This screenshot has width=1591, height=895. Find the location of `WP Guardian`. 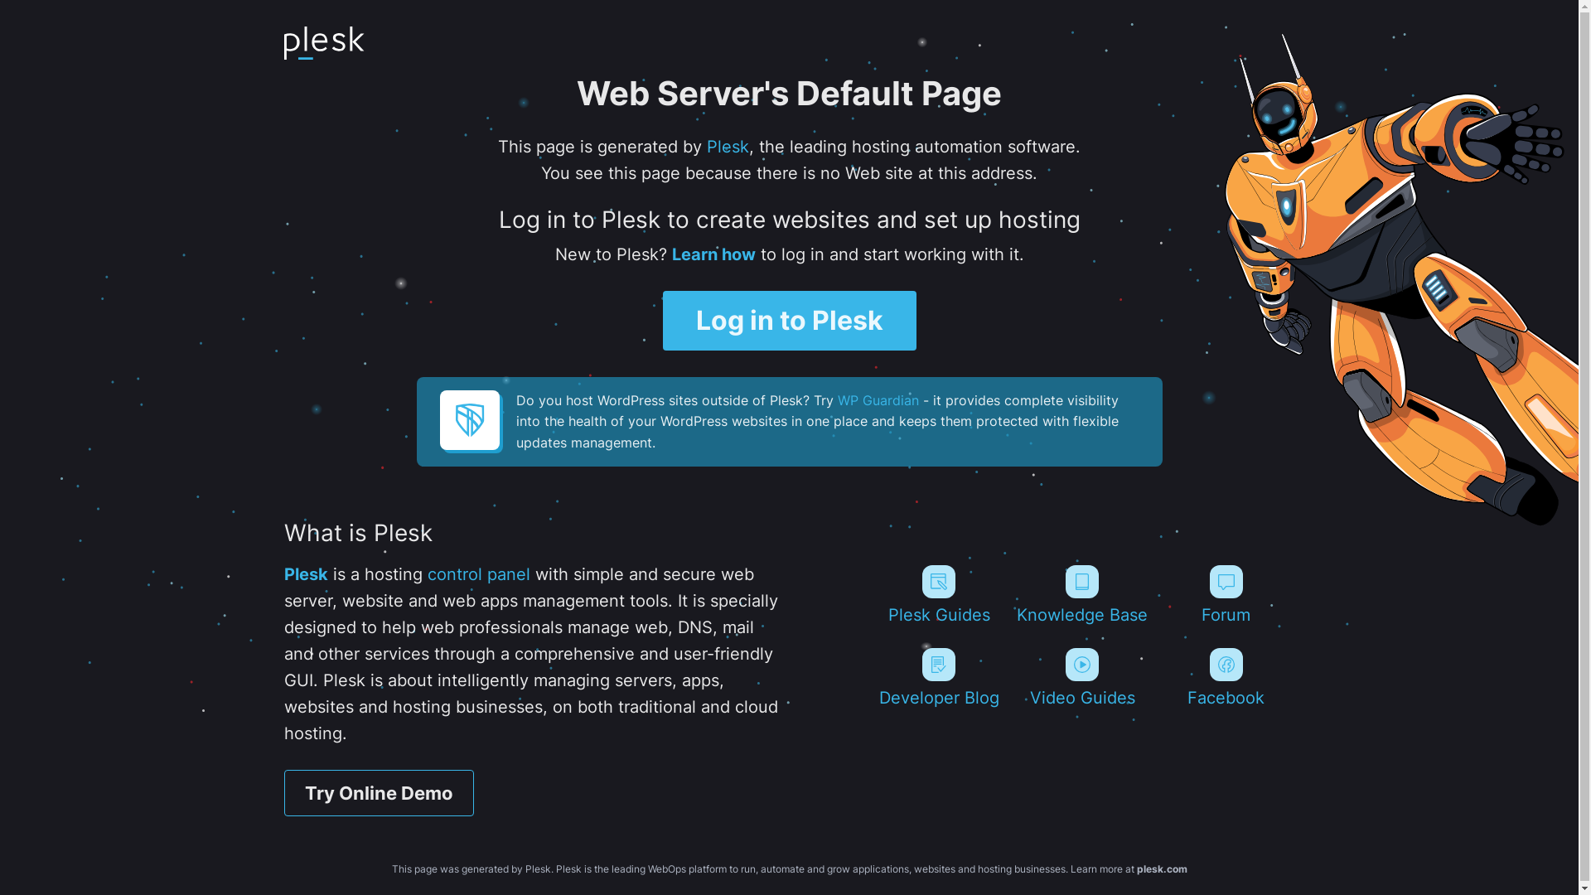

WP Guardian is located at coordinates (877, 400).